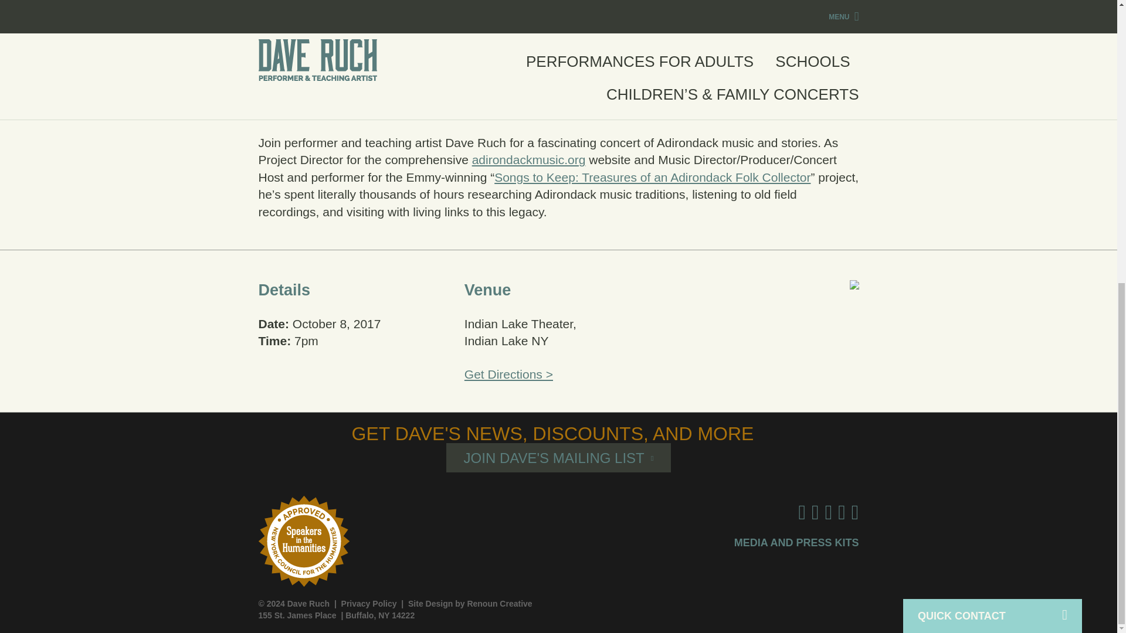 Image resolution: width=1126 pixels, height=633 pixels. Describe the element at coordinates (528, 159) in the screenshot. I see `adirondackmusic.org` at that location.